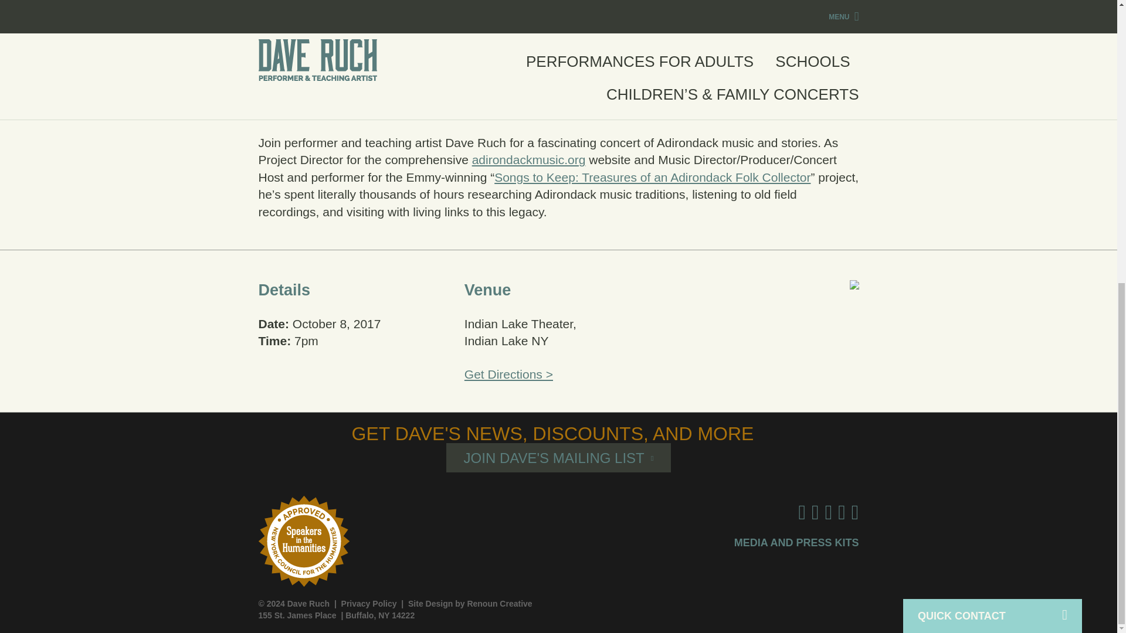 Image resolution: width=1126 pixels, height=633 pixels. Describe the element at coordinates (528, 159) in the screenshot. I see `adirondackmusic.org` at that location.